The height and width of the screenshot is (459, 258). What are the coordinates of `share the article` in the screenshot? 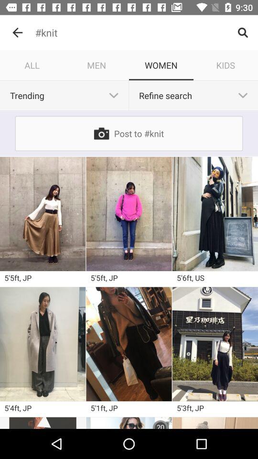 It's located at (43, 423).